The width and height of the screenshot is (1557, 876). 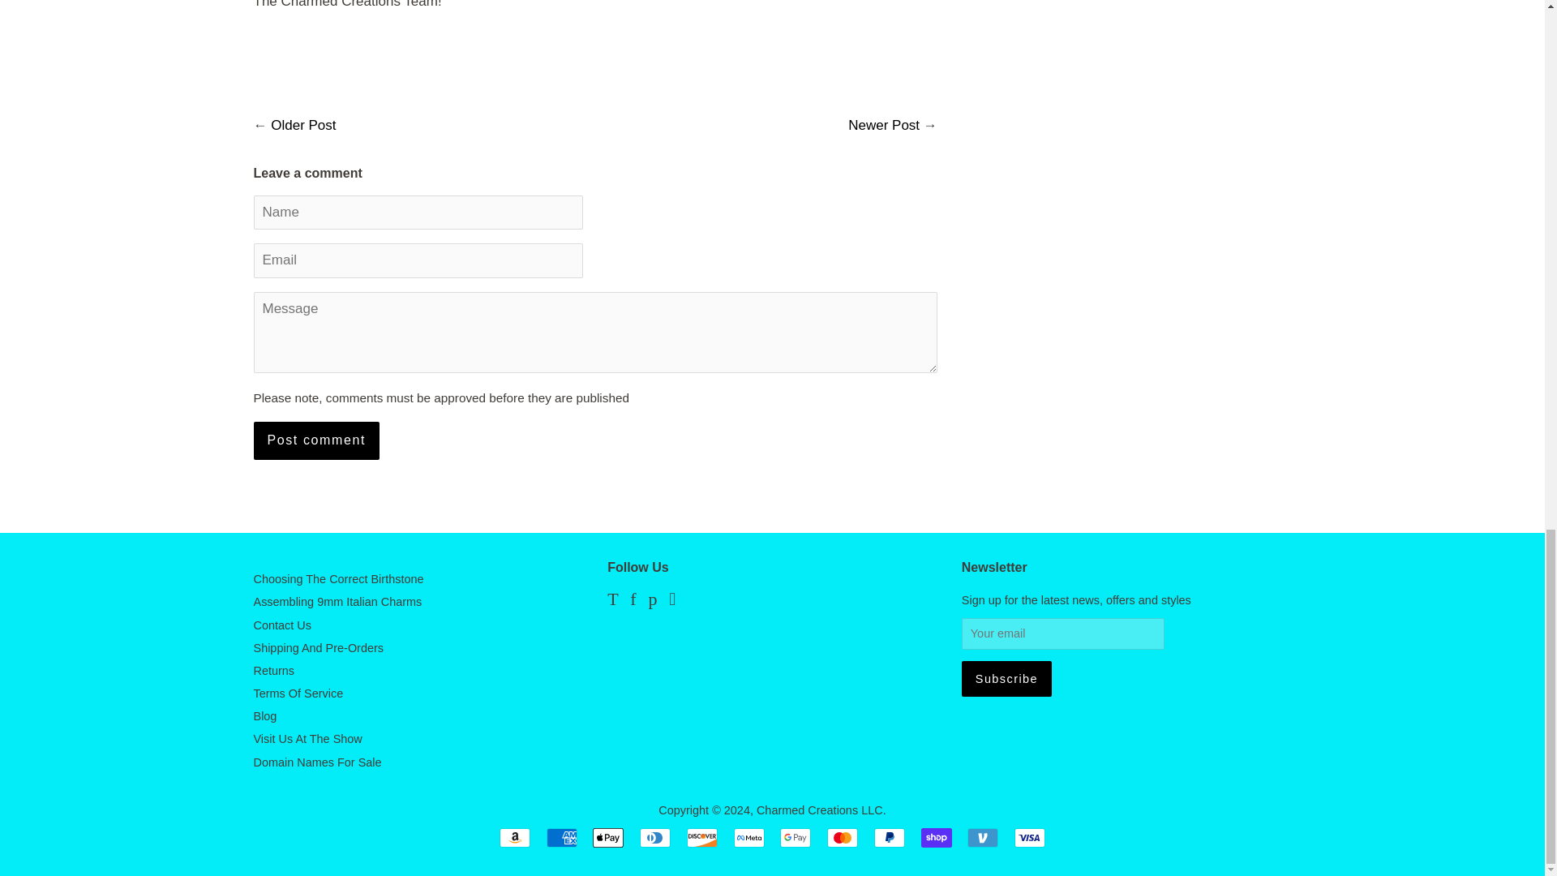 I want to click on Mastercard, so click(x=842, y=837).